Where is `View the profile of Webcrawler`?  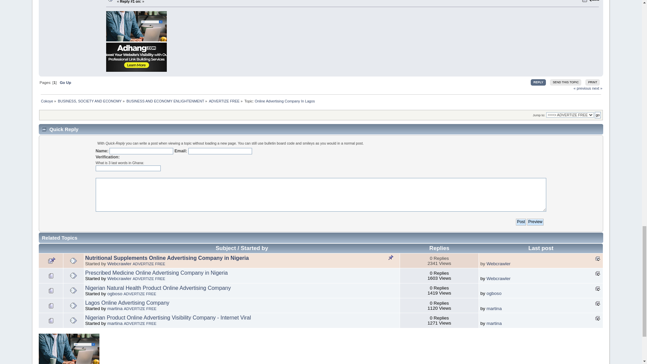 View the profile of Webcrawler is located at coordinates (119, 264).